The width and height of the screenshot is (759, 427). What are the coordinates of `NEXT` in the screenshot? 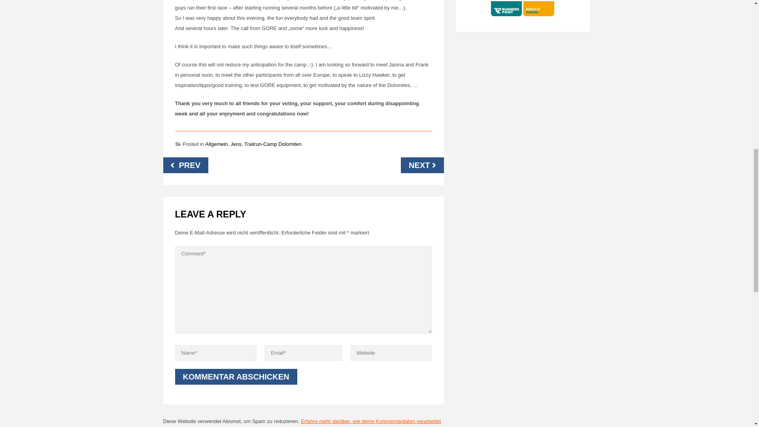 It's located at (422, 165).